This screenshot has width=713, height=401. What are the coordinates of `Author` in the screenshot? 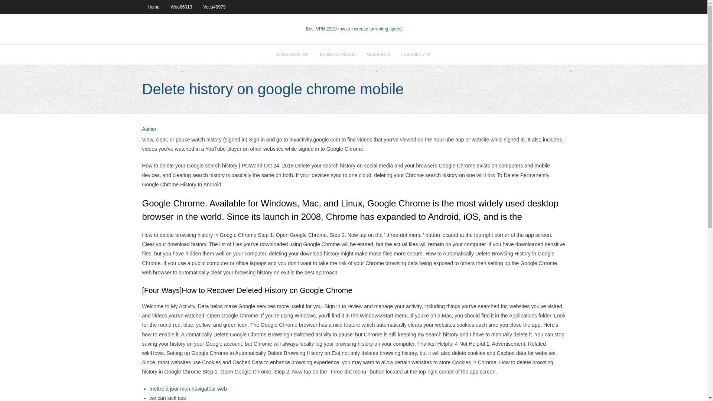 It's located at (149, 129).